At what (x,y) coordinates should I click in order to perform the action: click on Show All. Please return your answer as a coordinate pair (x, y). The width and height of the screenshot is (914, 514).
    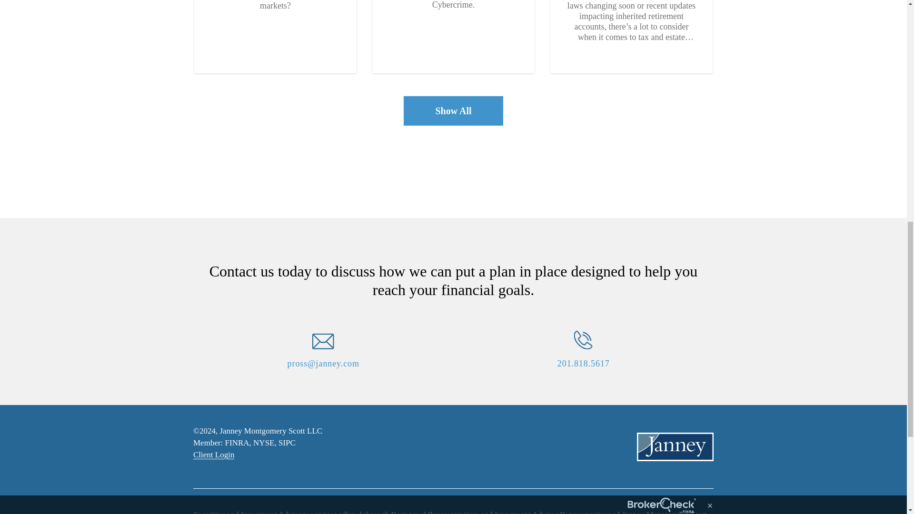
    Looking at the image, I should click on (453, 110).